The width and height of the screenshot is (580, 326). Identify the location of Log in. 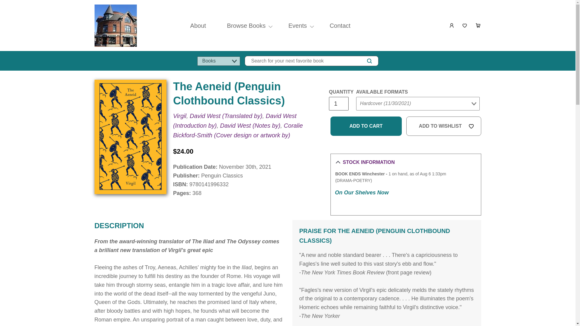
(452, 25).